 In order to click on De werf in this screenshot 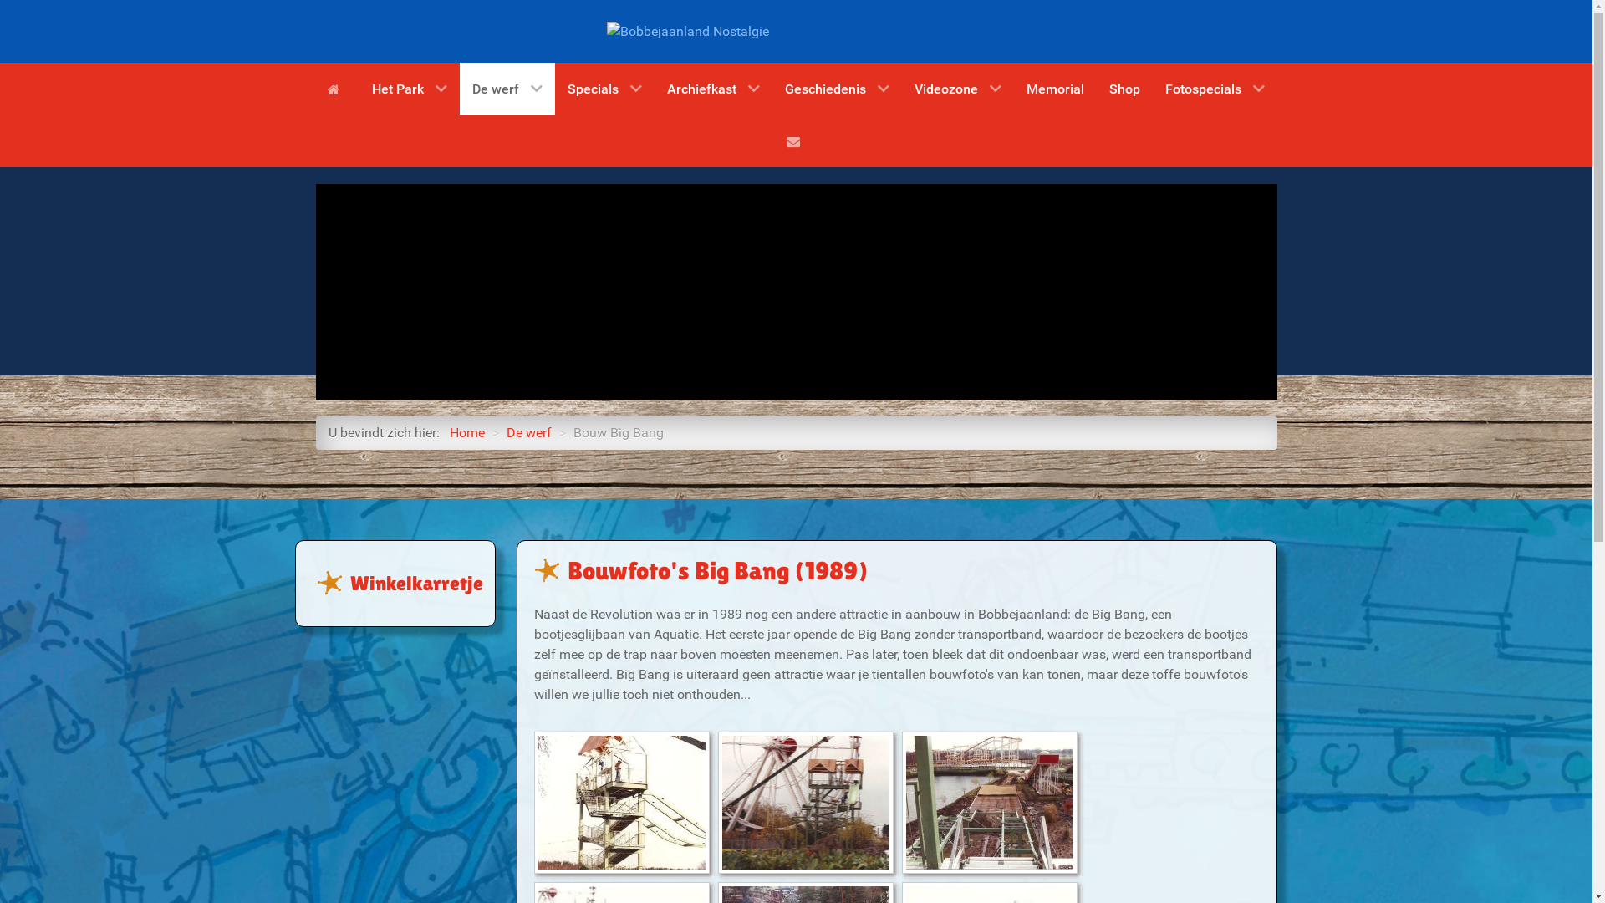, I will do `click(529, 433)`.